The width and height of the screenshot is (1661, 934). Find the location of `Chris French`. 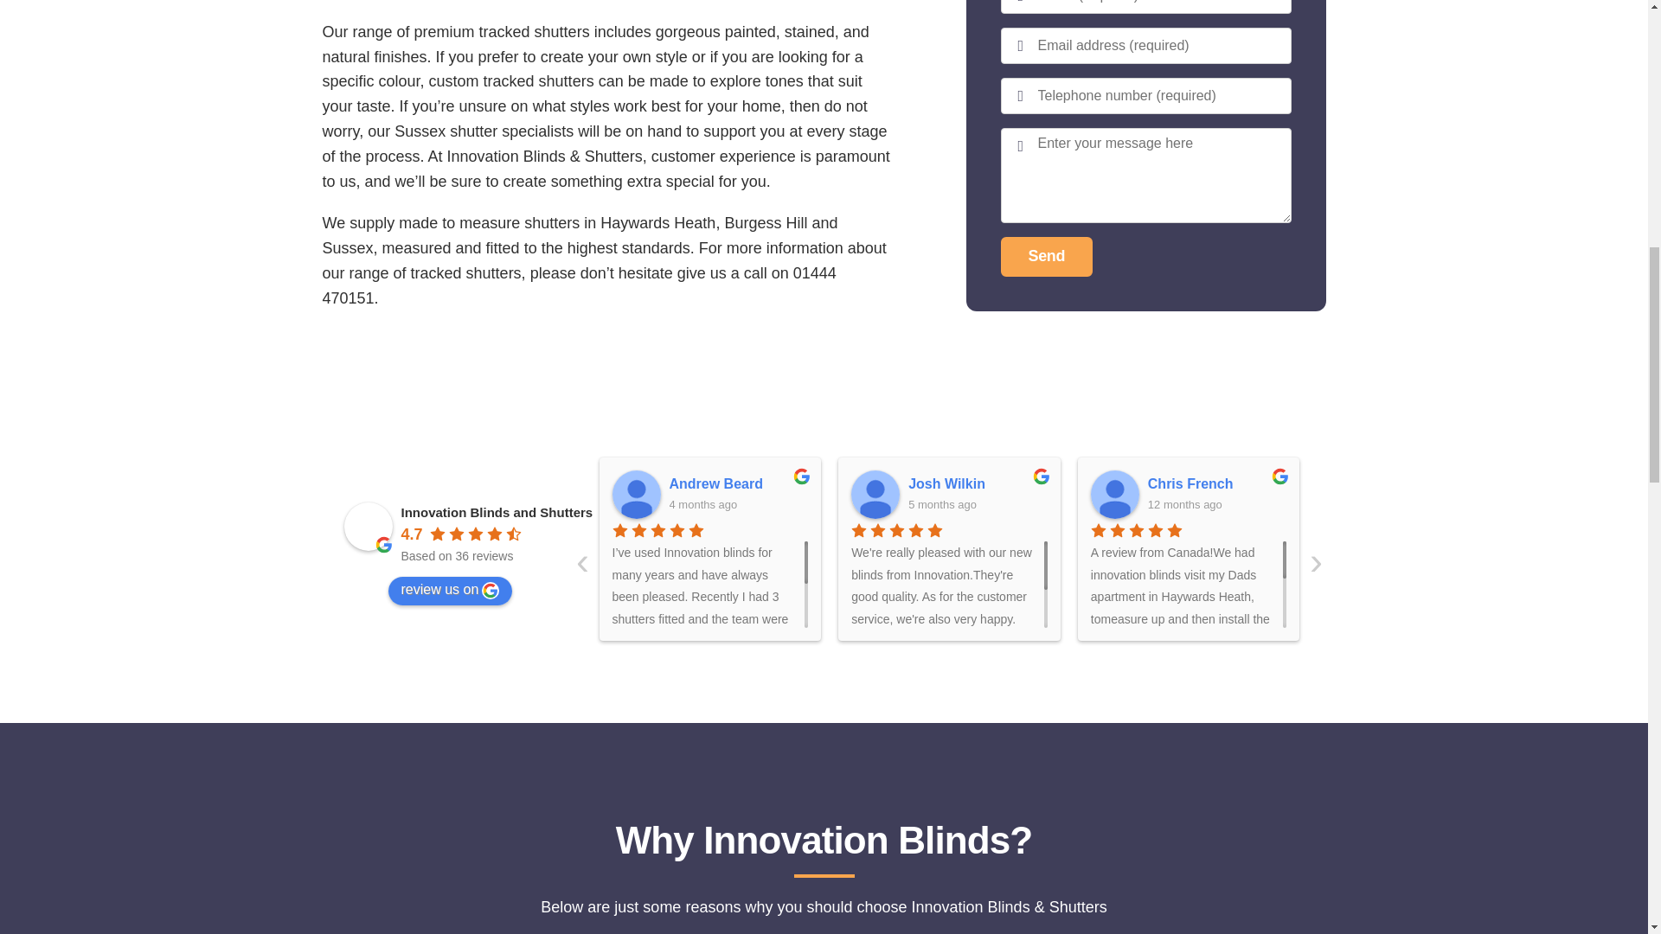

Chris French is located at coordinates (1115, 495).